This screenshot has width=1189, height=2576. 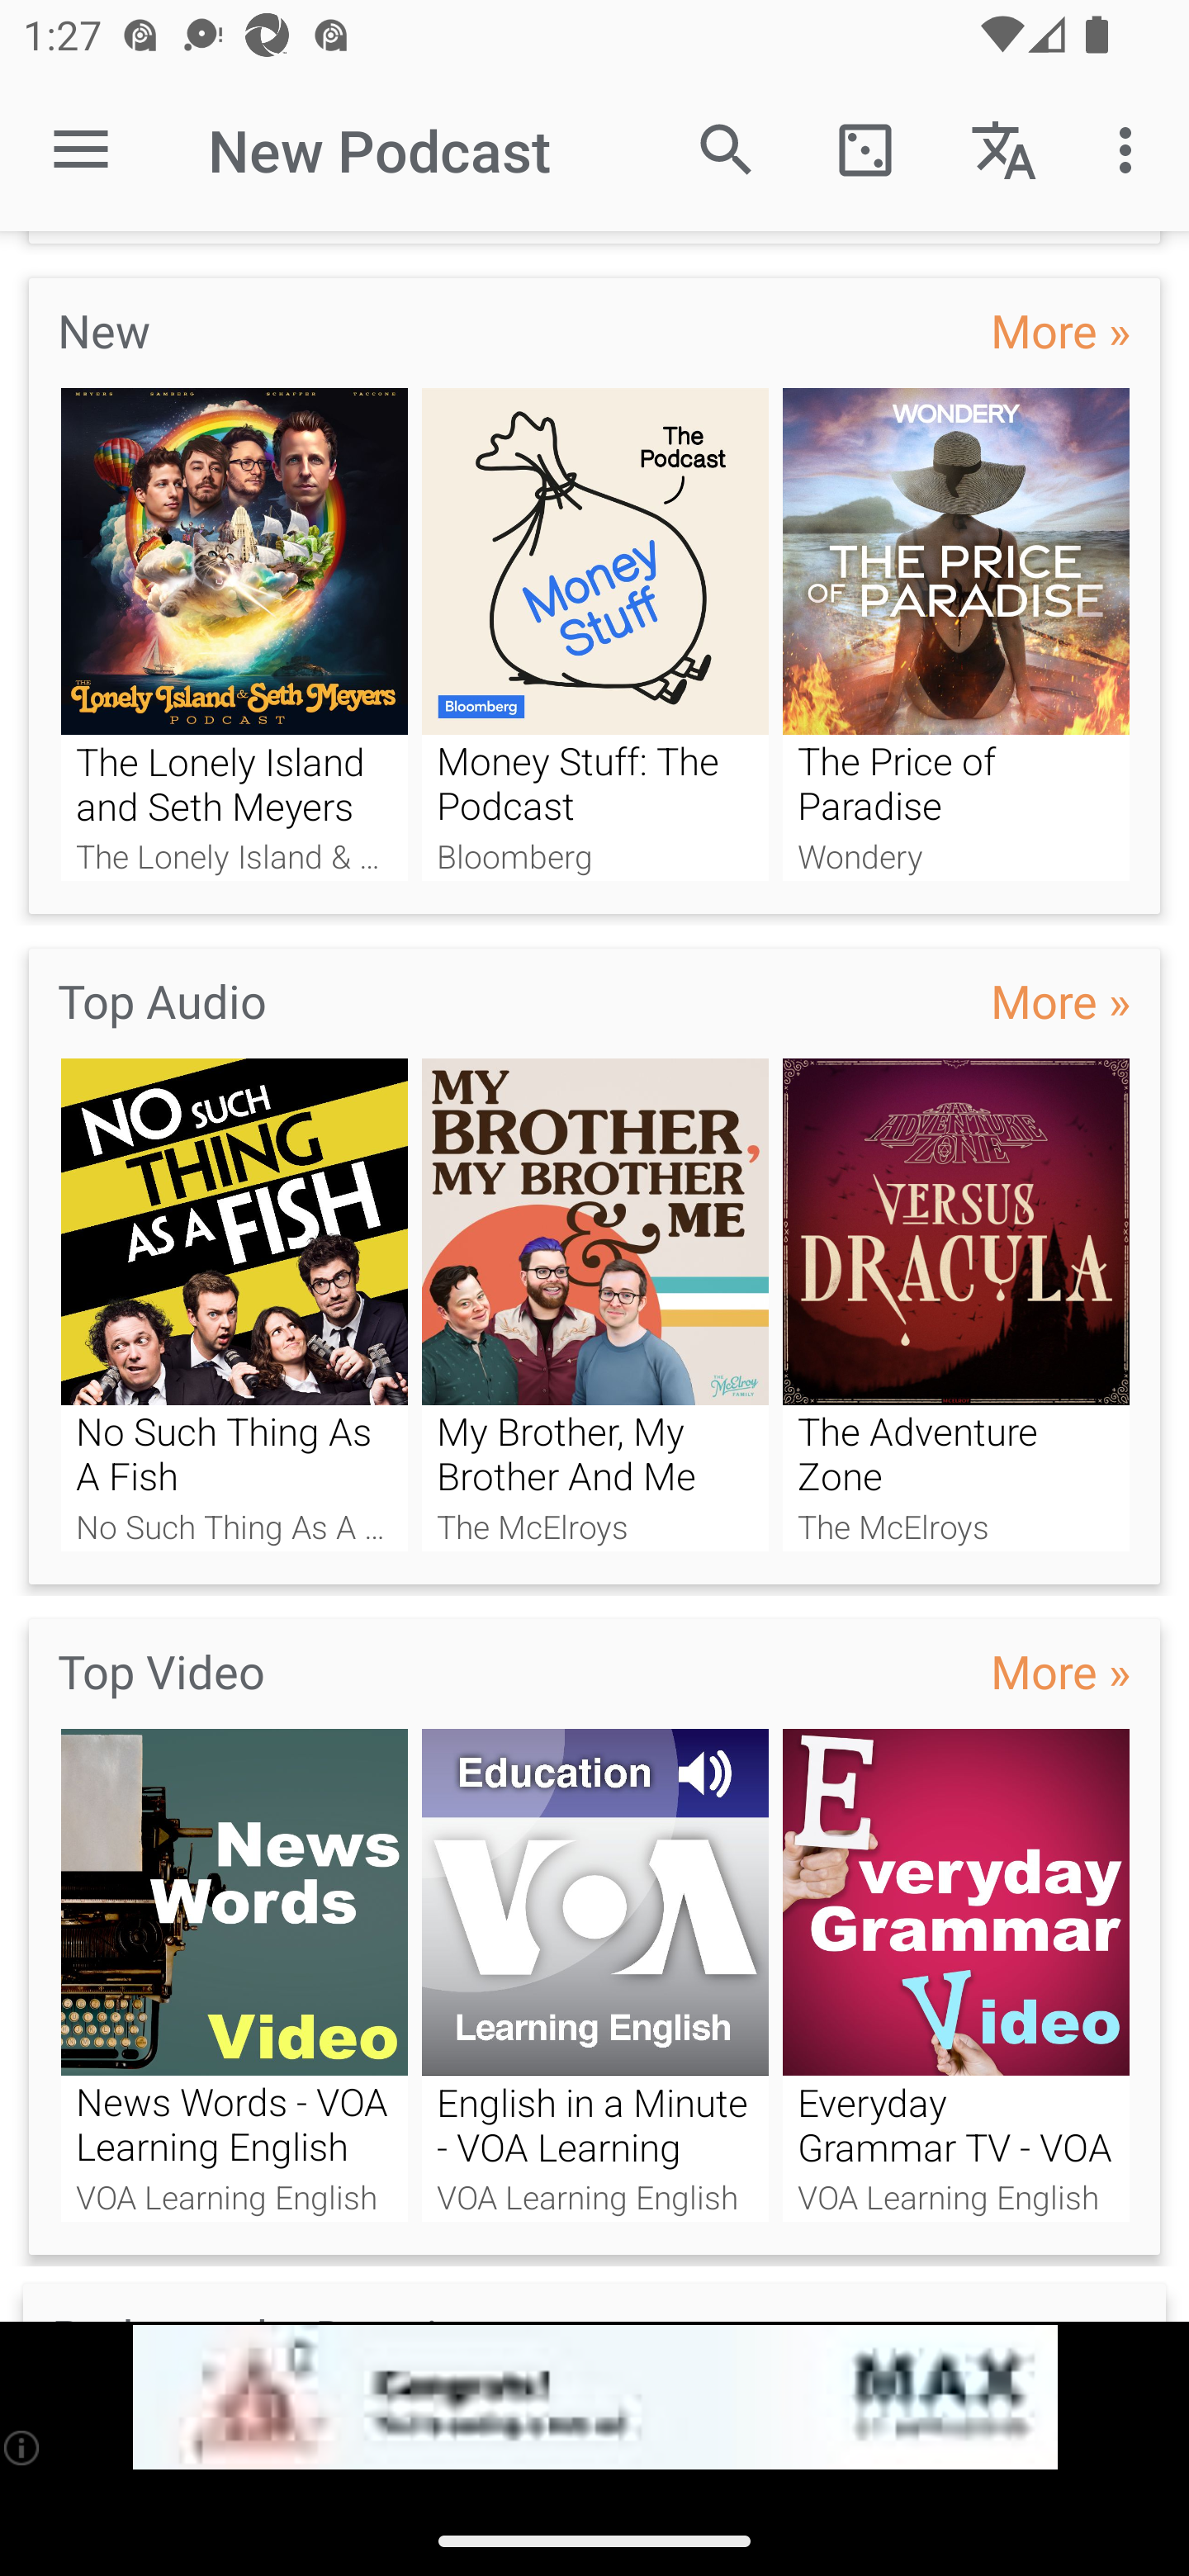 What do you see at coordinates (1060, 1671) in the screenshot?
I see `More »` at bounding box center [1060, 1671].